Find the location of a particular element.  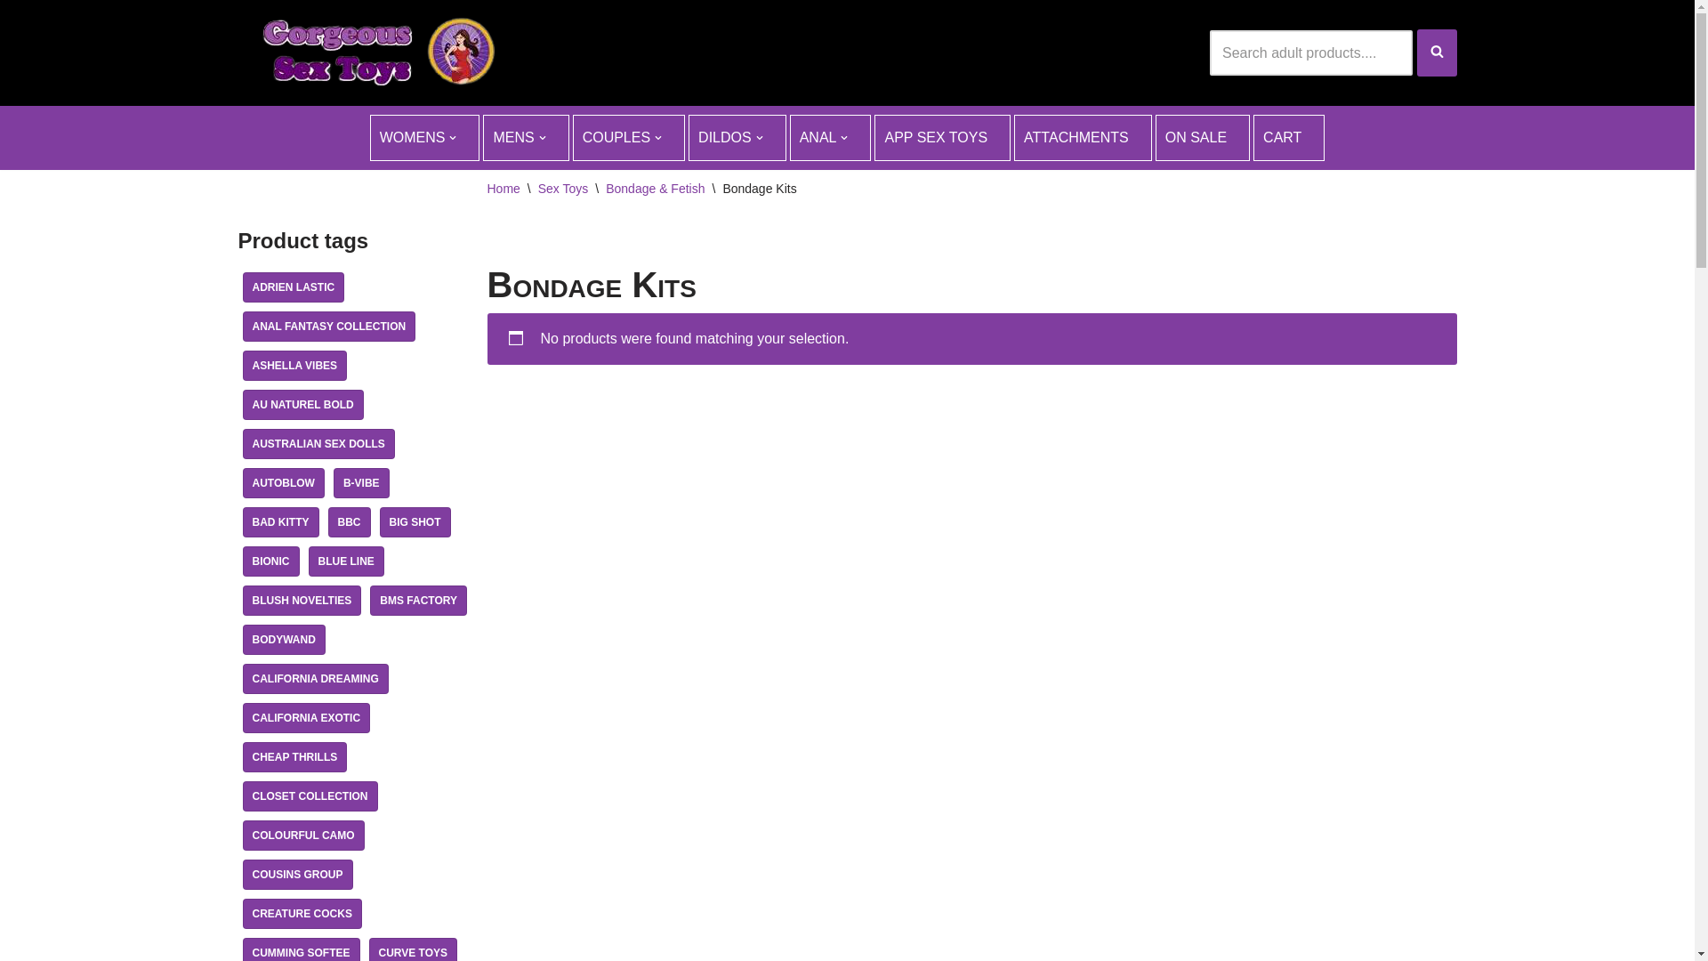

BMS FACTORY is located at coordinates (418, 601).